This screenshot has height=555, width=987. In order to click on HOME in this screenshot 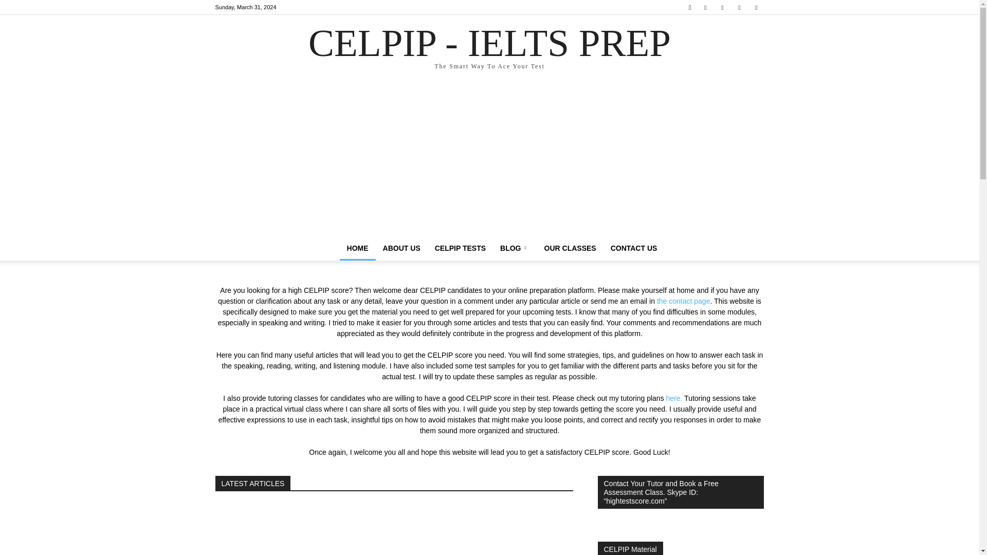, I will do `click(460, 248)`.